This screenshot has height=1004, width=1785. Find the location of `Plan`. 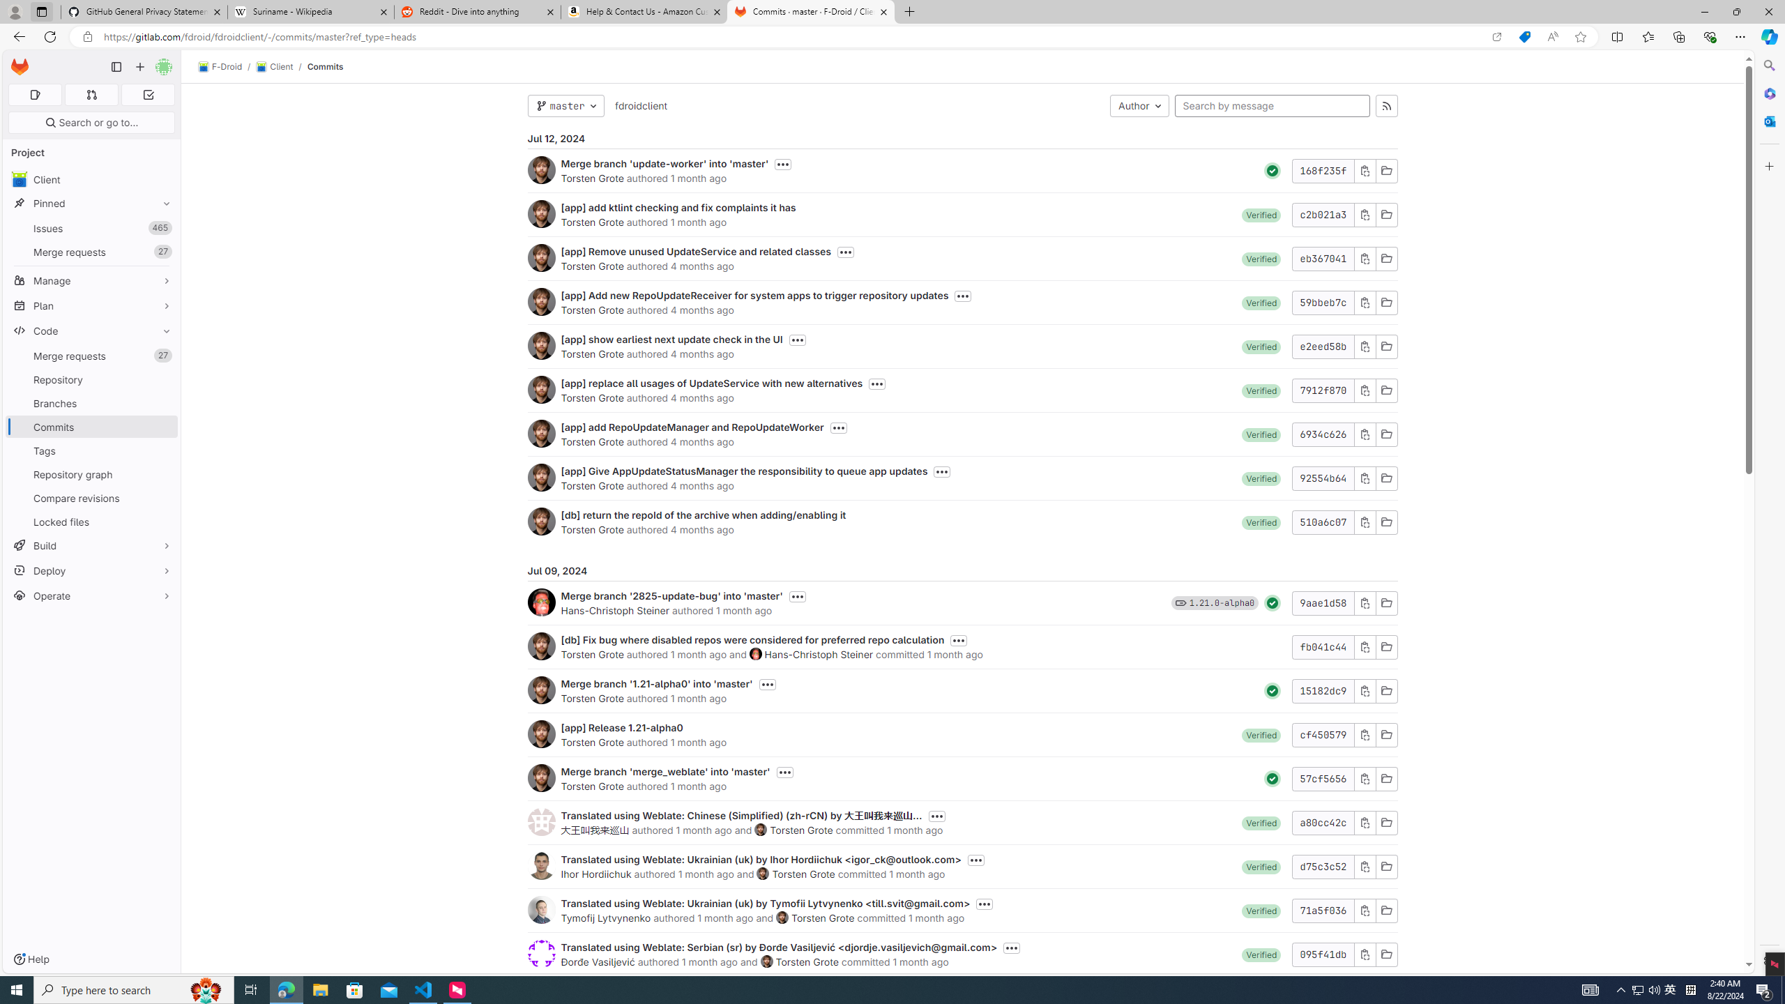

Plan is located at coordinates (92, 305).